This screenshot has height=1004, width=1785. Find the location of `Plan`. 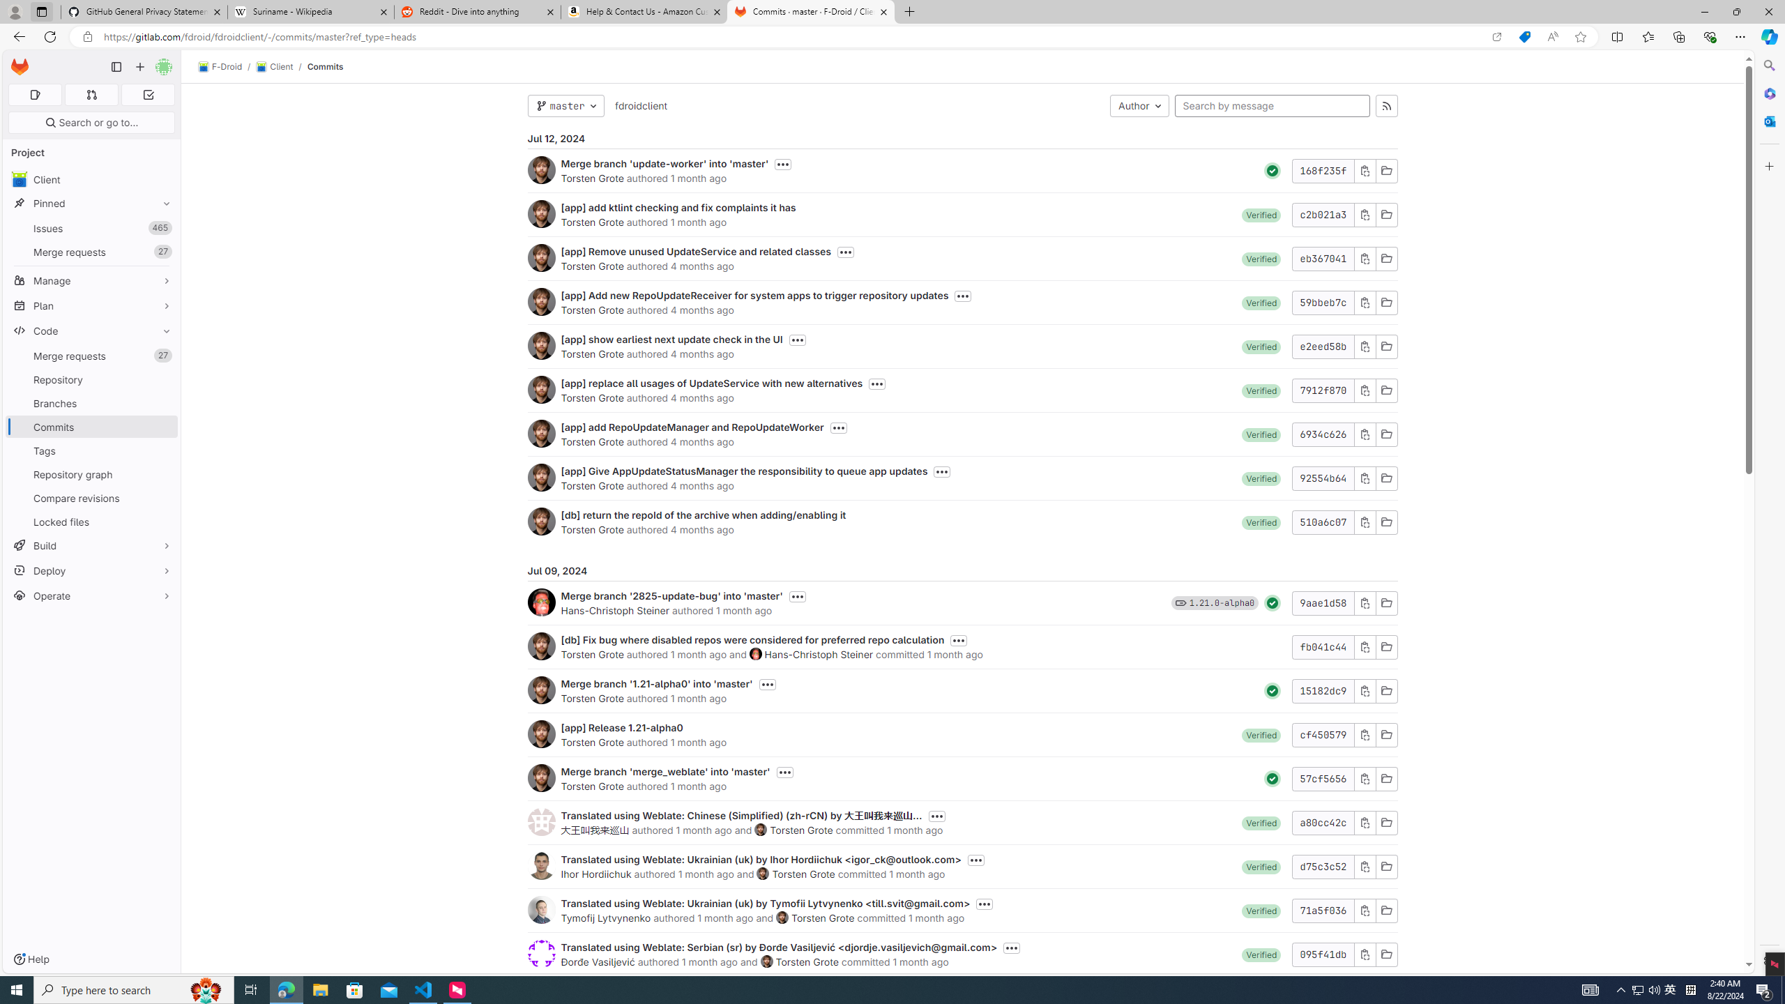

Plan is located at coordinates (92, 305).